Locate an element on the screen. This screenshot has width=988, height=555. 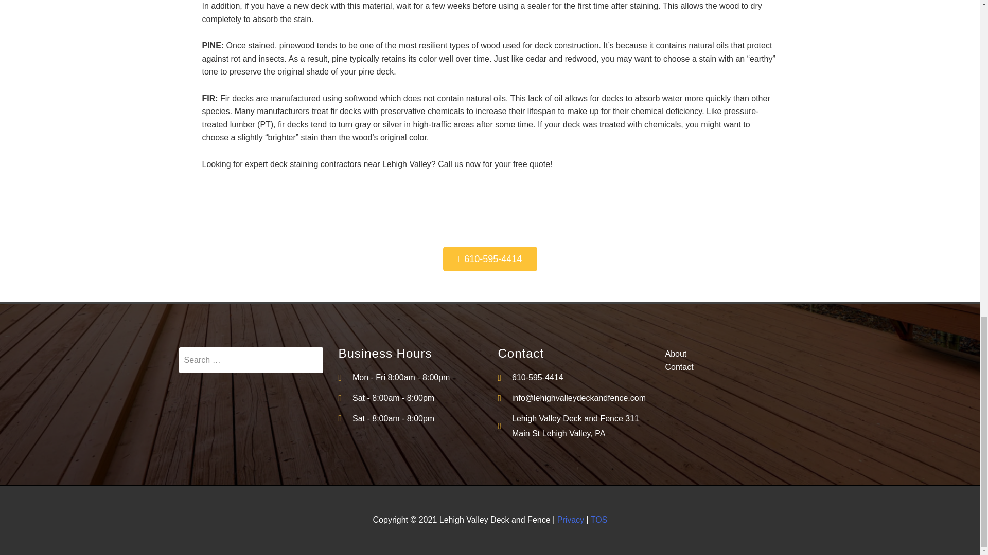
TOS is located at coordinates (599, 520).